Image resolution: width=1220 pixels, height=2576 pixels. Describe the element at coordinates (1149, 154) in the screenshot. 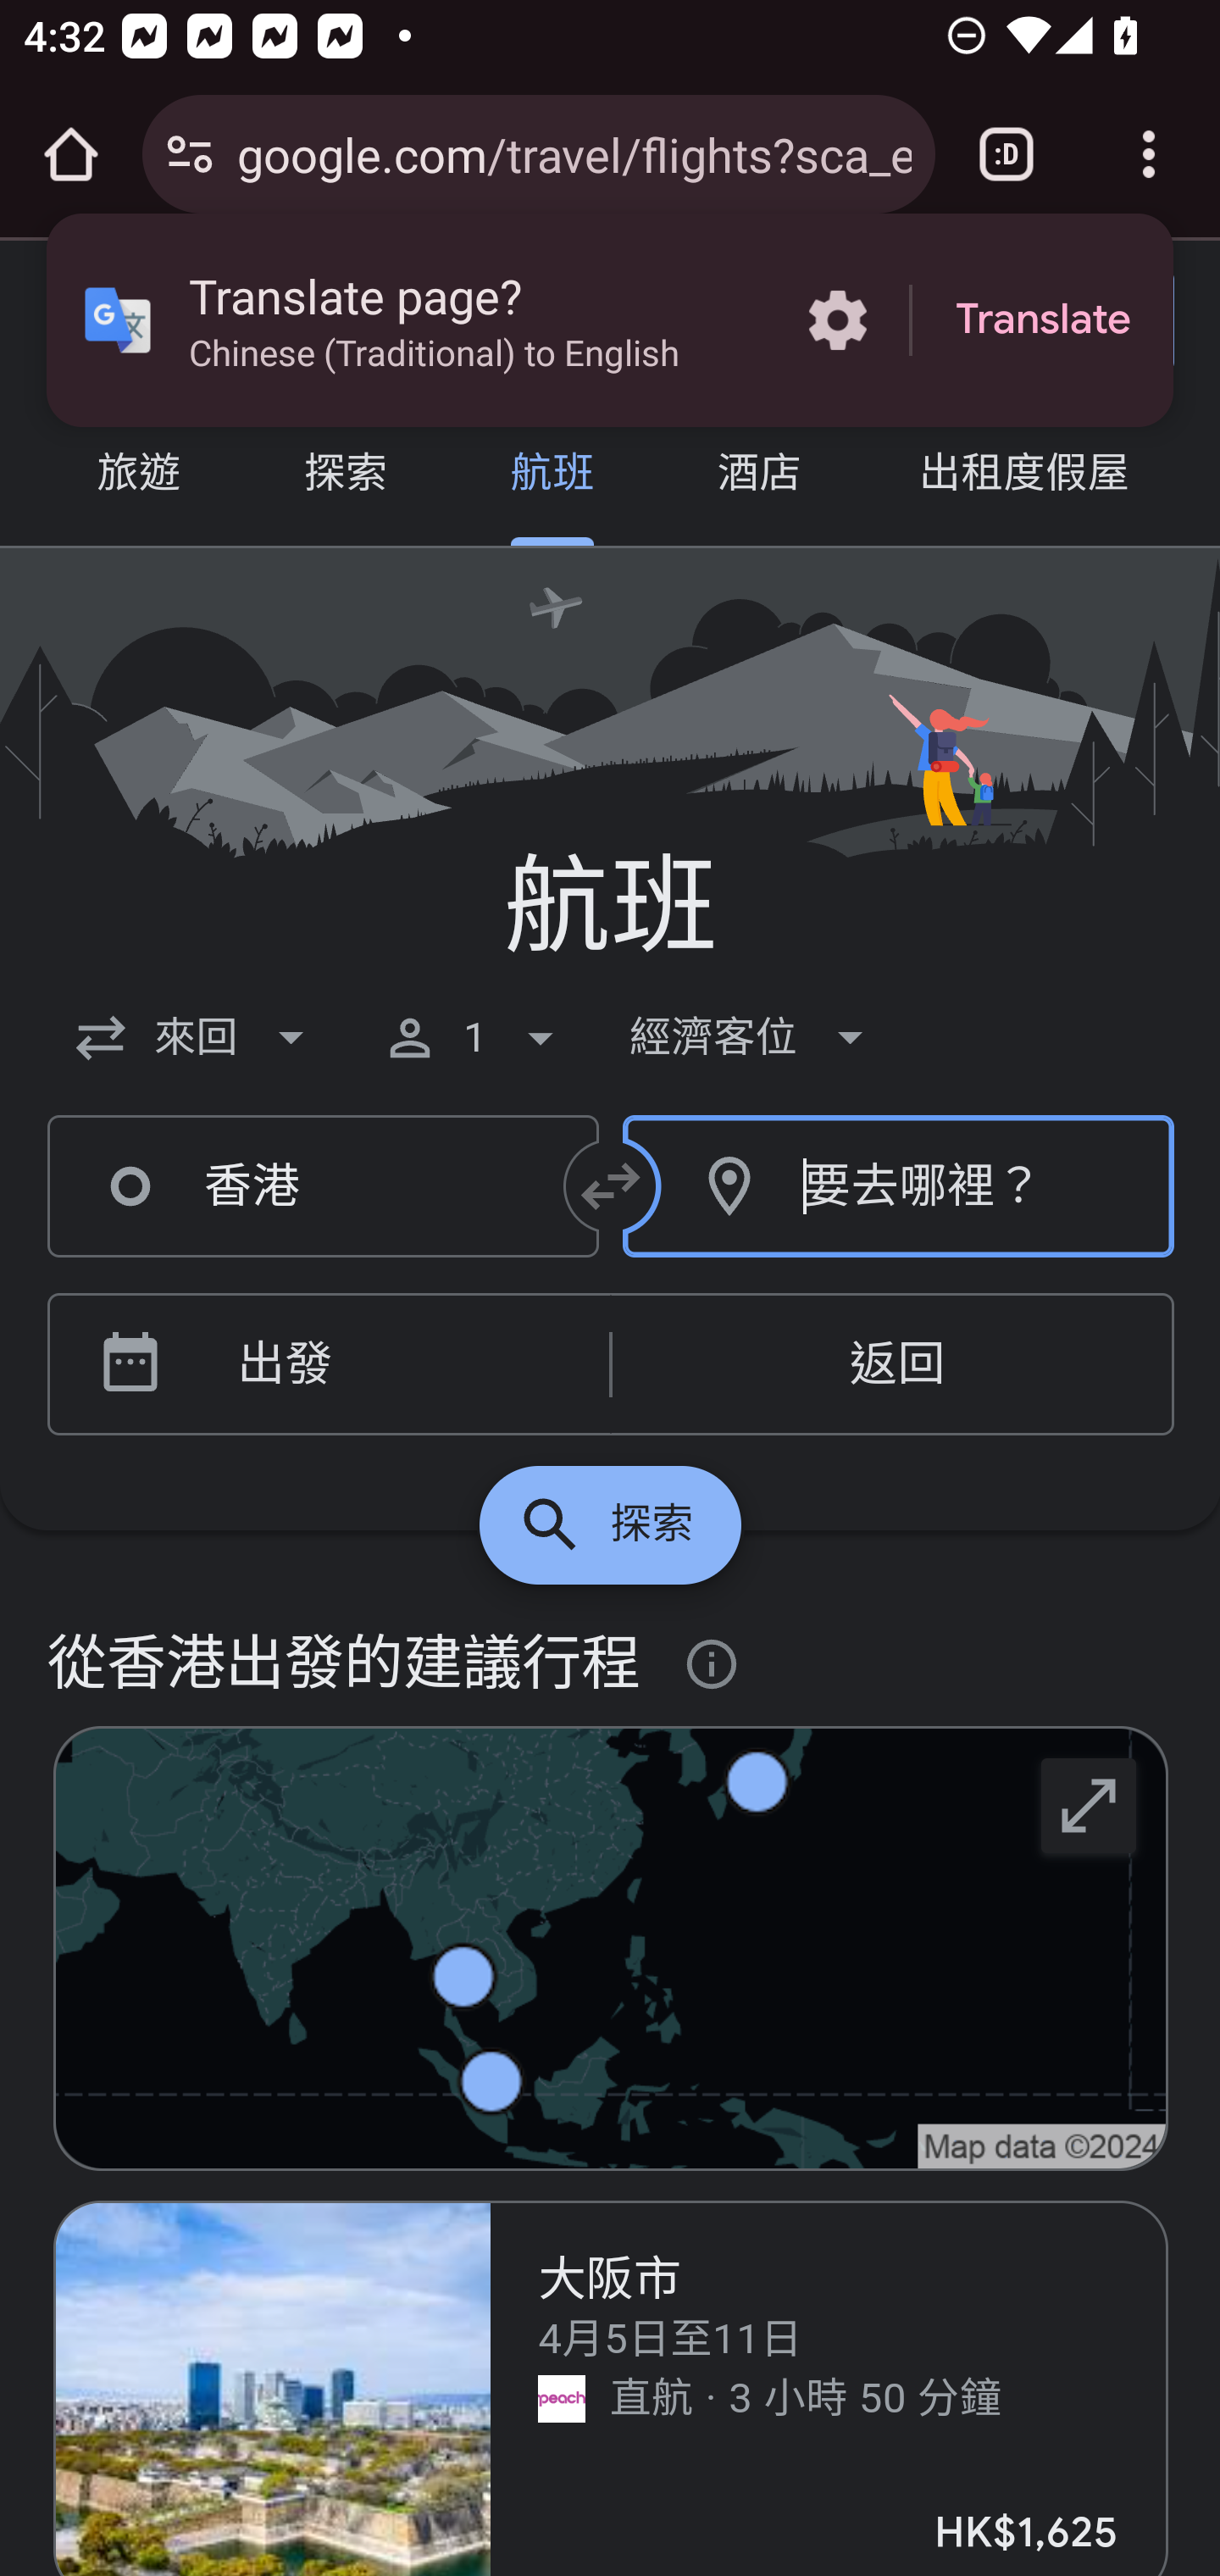

I see `Customize and control Google Chrome` at that location.